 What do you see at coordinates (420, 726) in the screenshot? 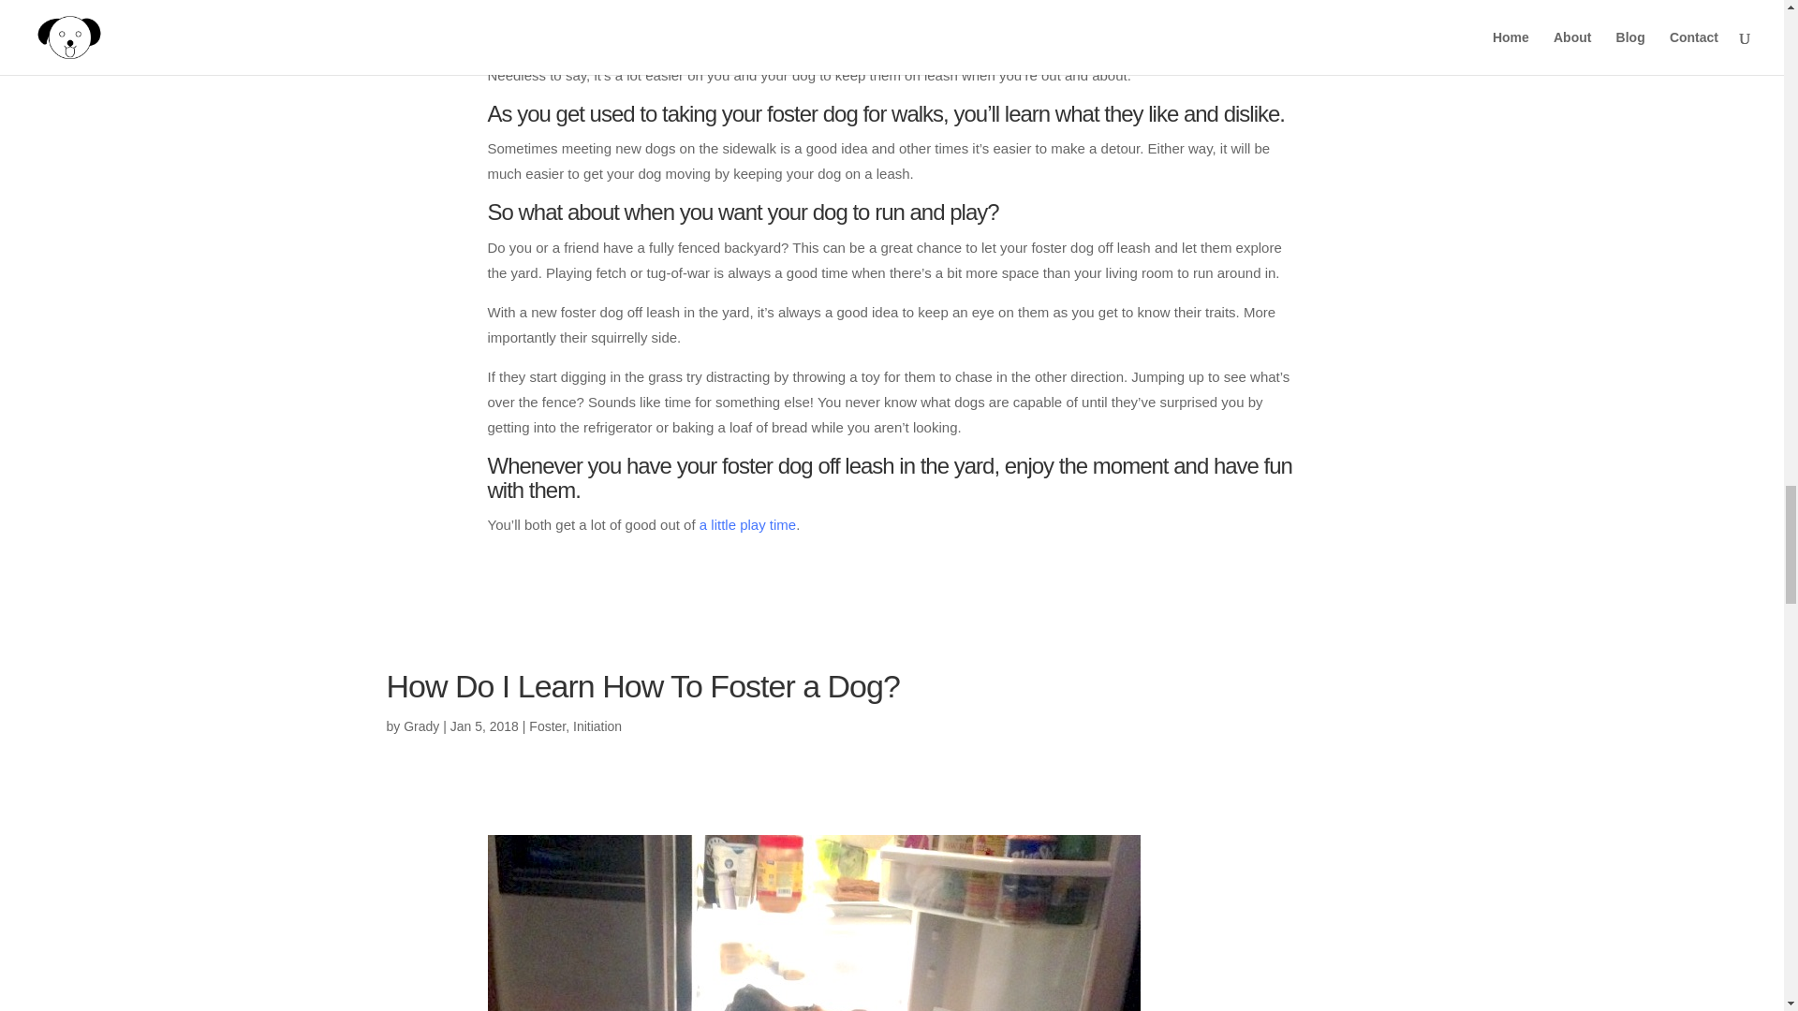
I see `Posts by Grady` at bounding box center [420, 726].